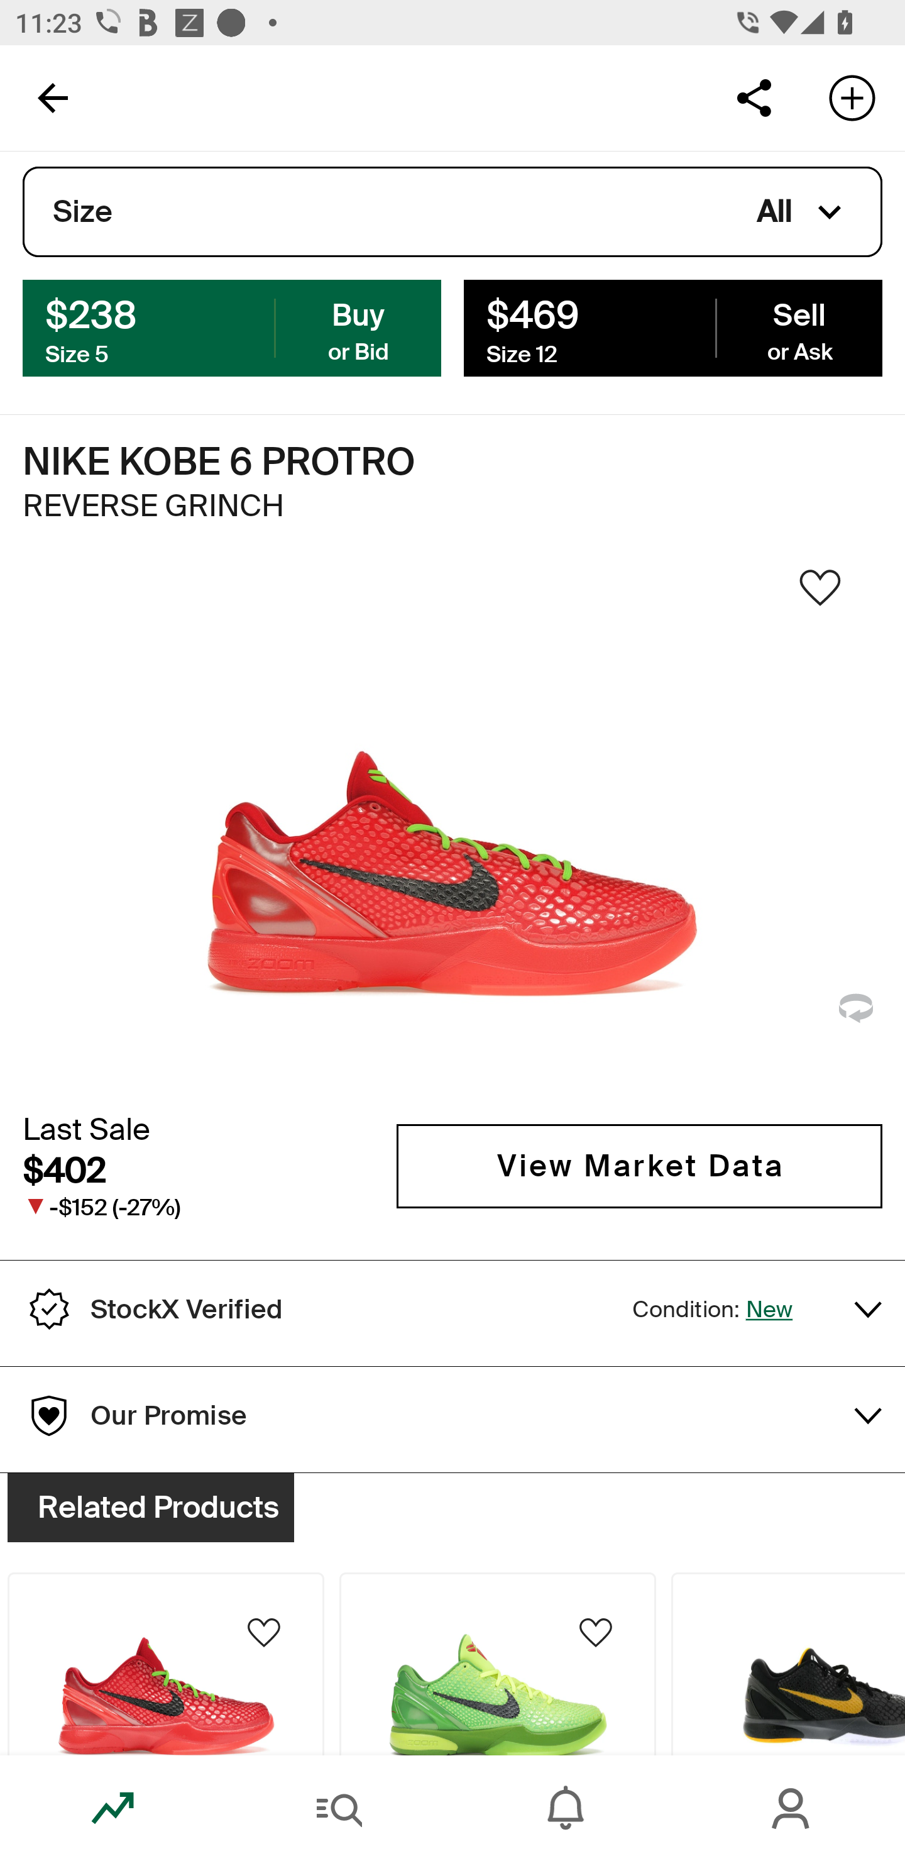  I want to click on Product Image, so click(498, 1664).